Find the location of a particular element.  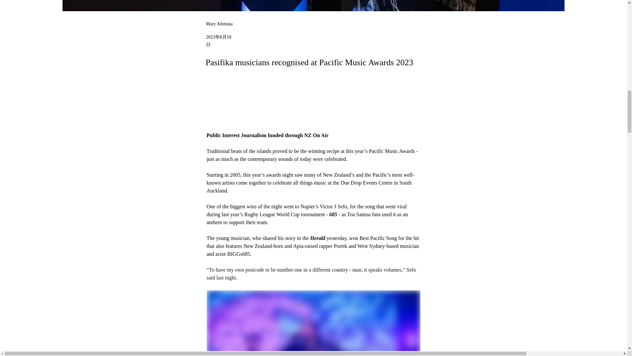

yesterday, is located at coordinates (337, 238).